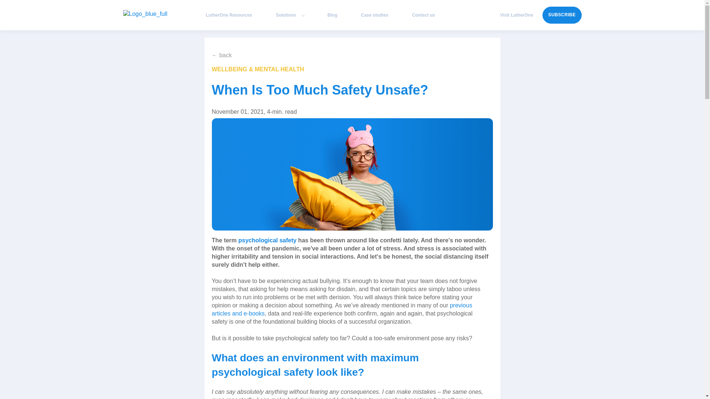 The height and width of the screenshot is (399, 710). What do you see at coordinates (342, 309) in the screenshot?
I see `previous articles and e-books` at bounding box center [342, 309].